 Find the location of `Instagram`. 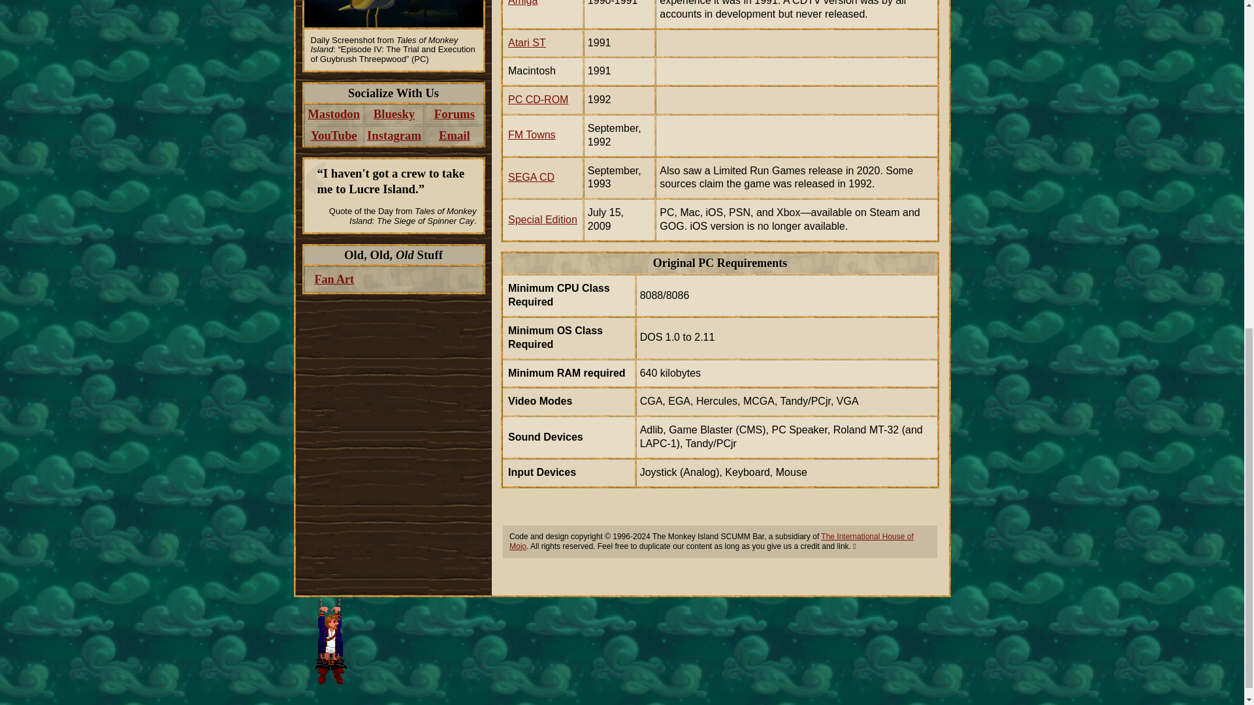

Instagram is located at coordinates (394, 136).